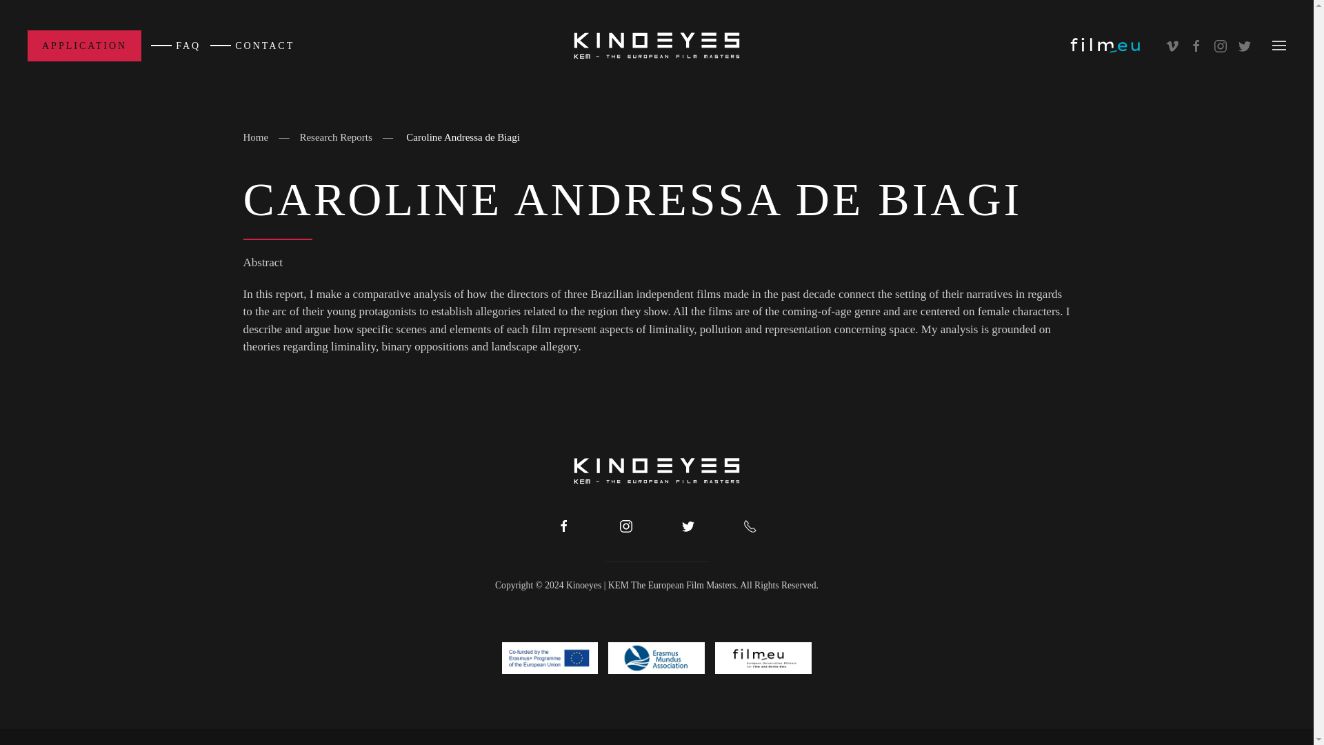 This screenshot has height=745, width=1324. What do you see at coordinates (84, 46) in the screenshot?
I see `APPLICATION` at bounding box center [84, 46].